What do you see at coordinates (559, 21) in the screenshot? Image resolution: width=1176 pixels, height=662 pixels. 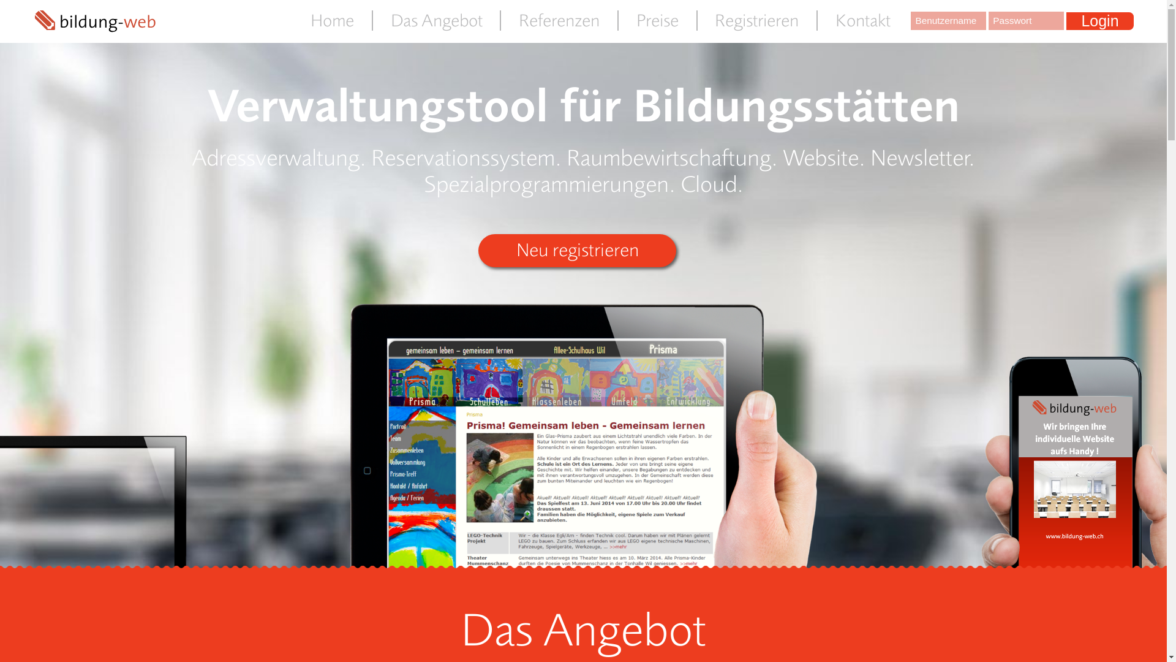 I see `Referenzen` at bounding box center [559, 21].